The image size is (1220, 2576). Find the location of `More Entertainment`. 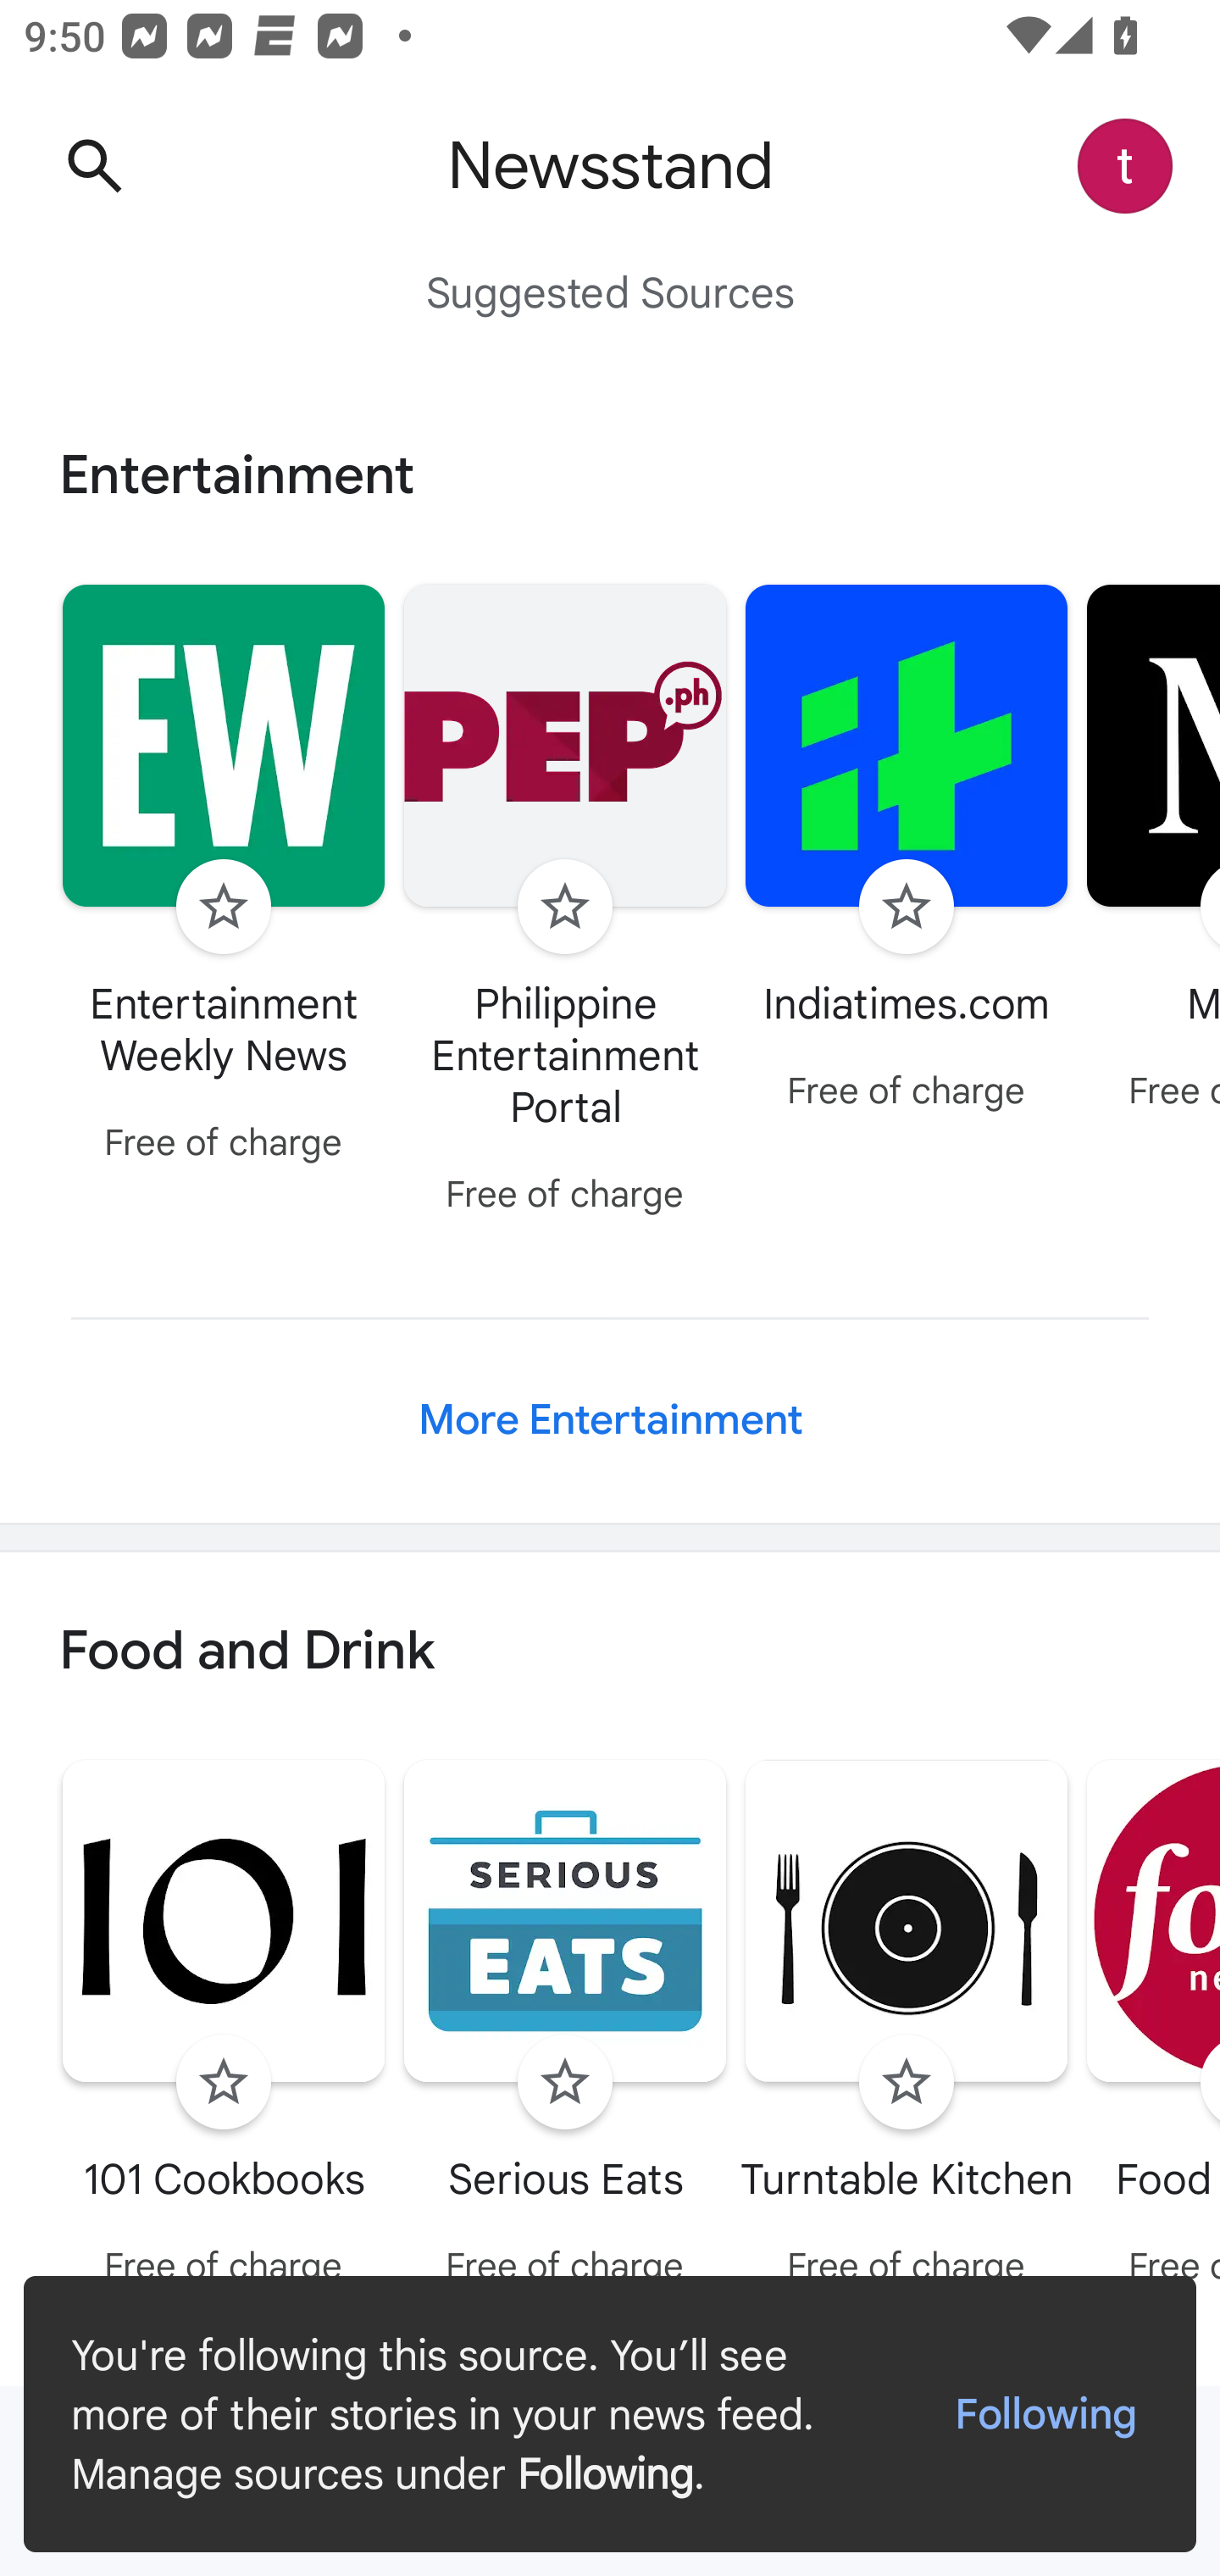

More Entertainment is located at coordinates (610, 1420).